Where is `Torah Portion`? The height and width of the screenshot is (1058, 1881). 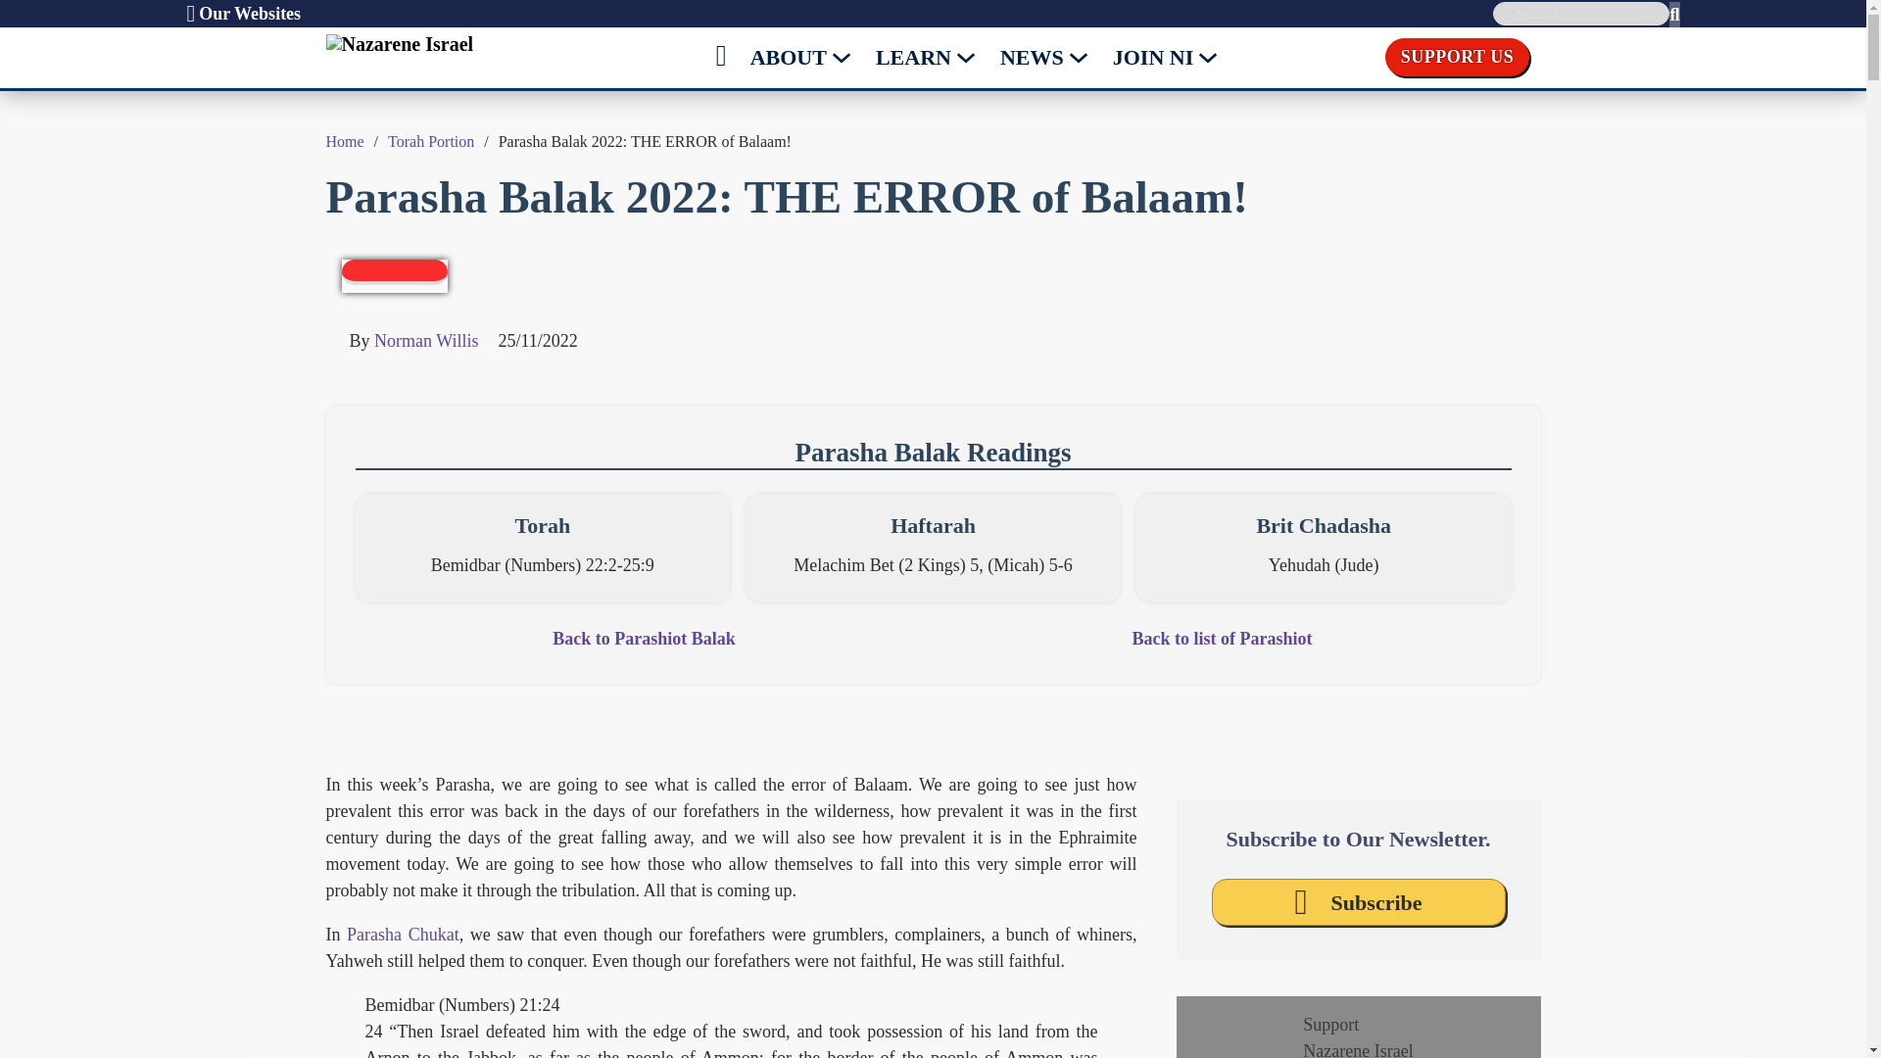
Torah Portion is located at coordinates (430, 141).